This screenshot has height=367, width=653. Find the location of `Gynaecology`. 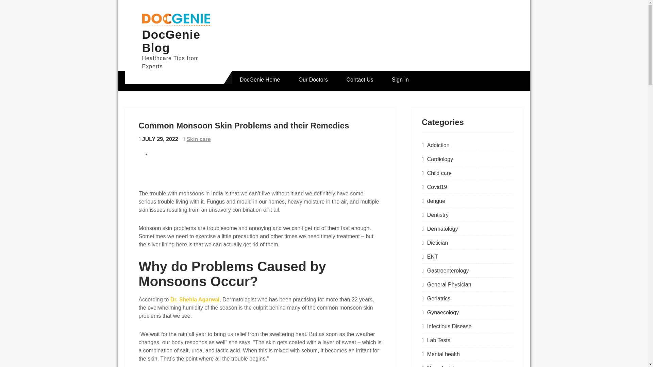

Gynaecology is located at coordinates (443, 312).